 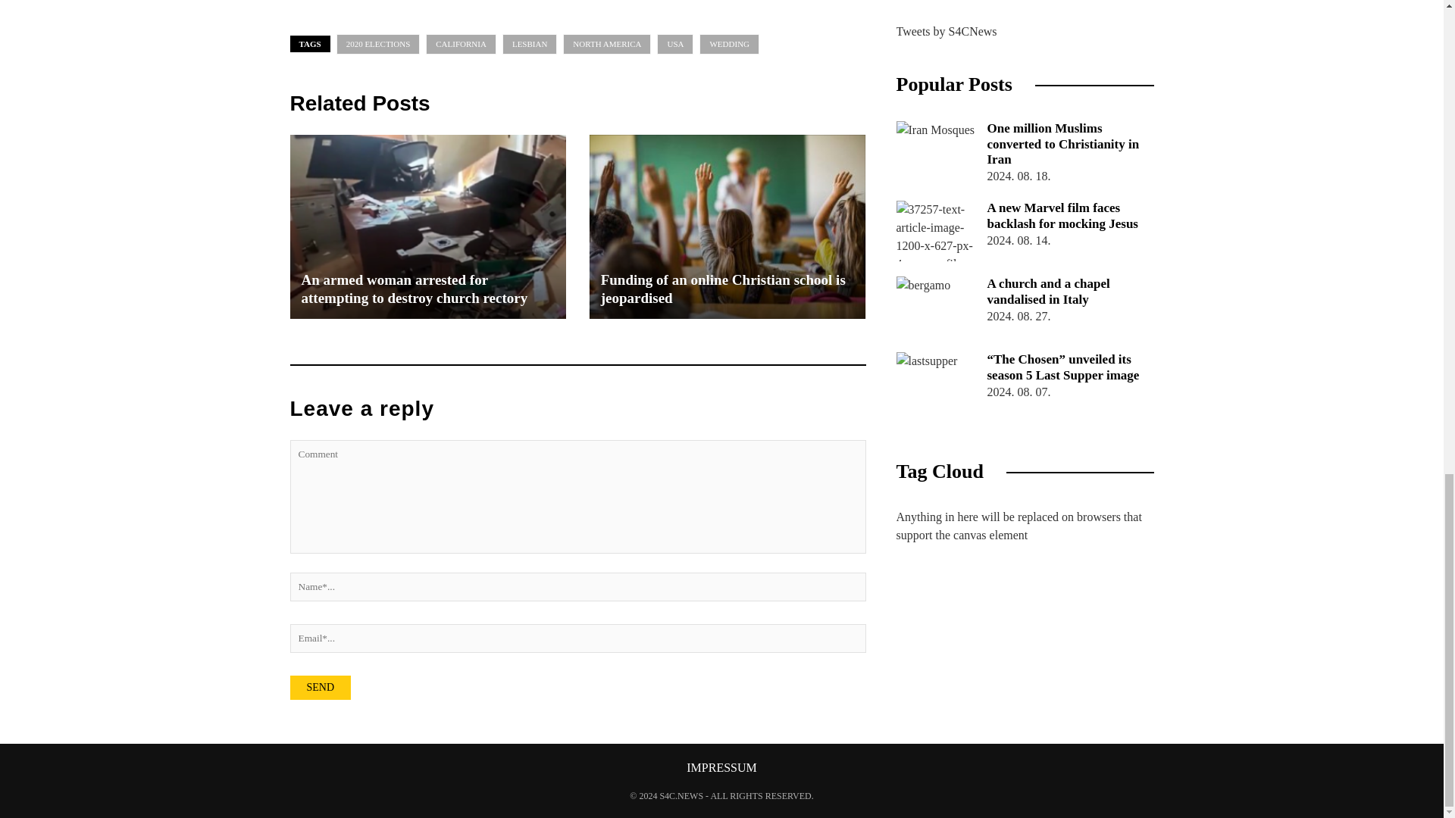 What do you see at coordinates (937, 230) in the screenshot?
I see `A new Marvel film faces backlash for mocking Jesus` at bounding box center [937, 230].